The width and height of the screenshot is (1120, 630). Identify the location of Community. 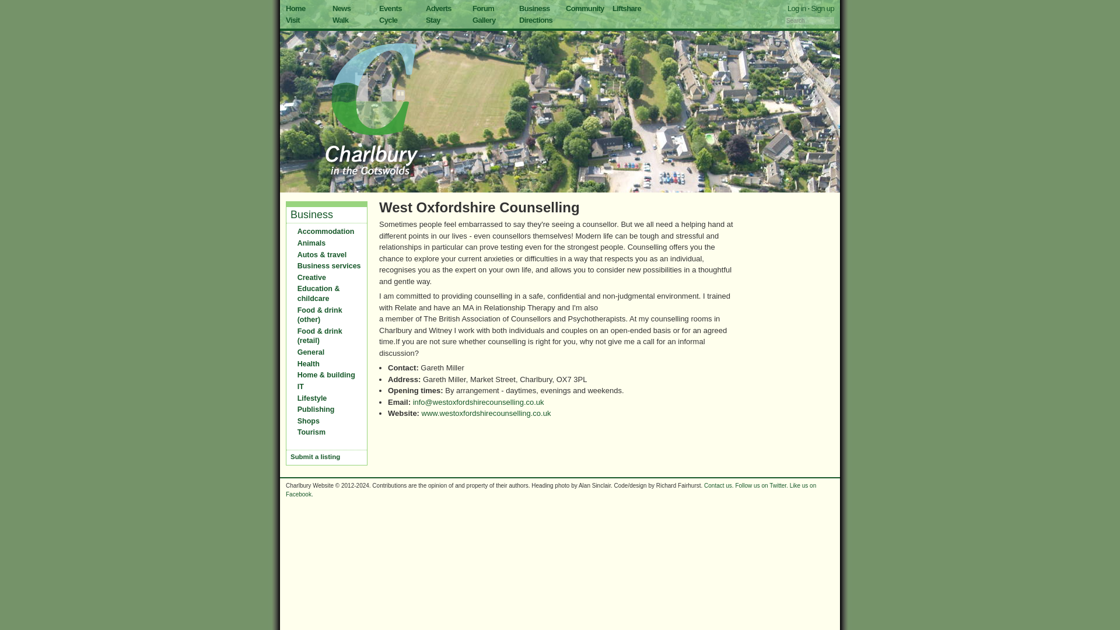
(584, 8).